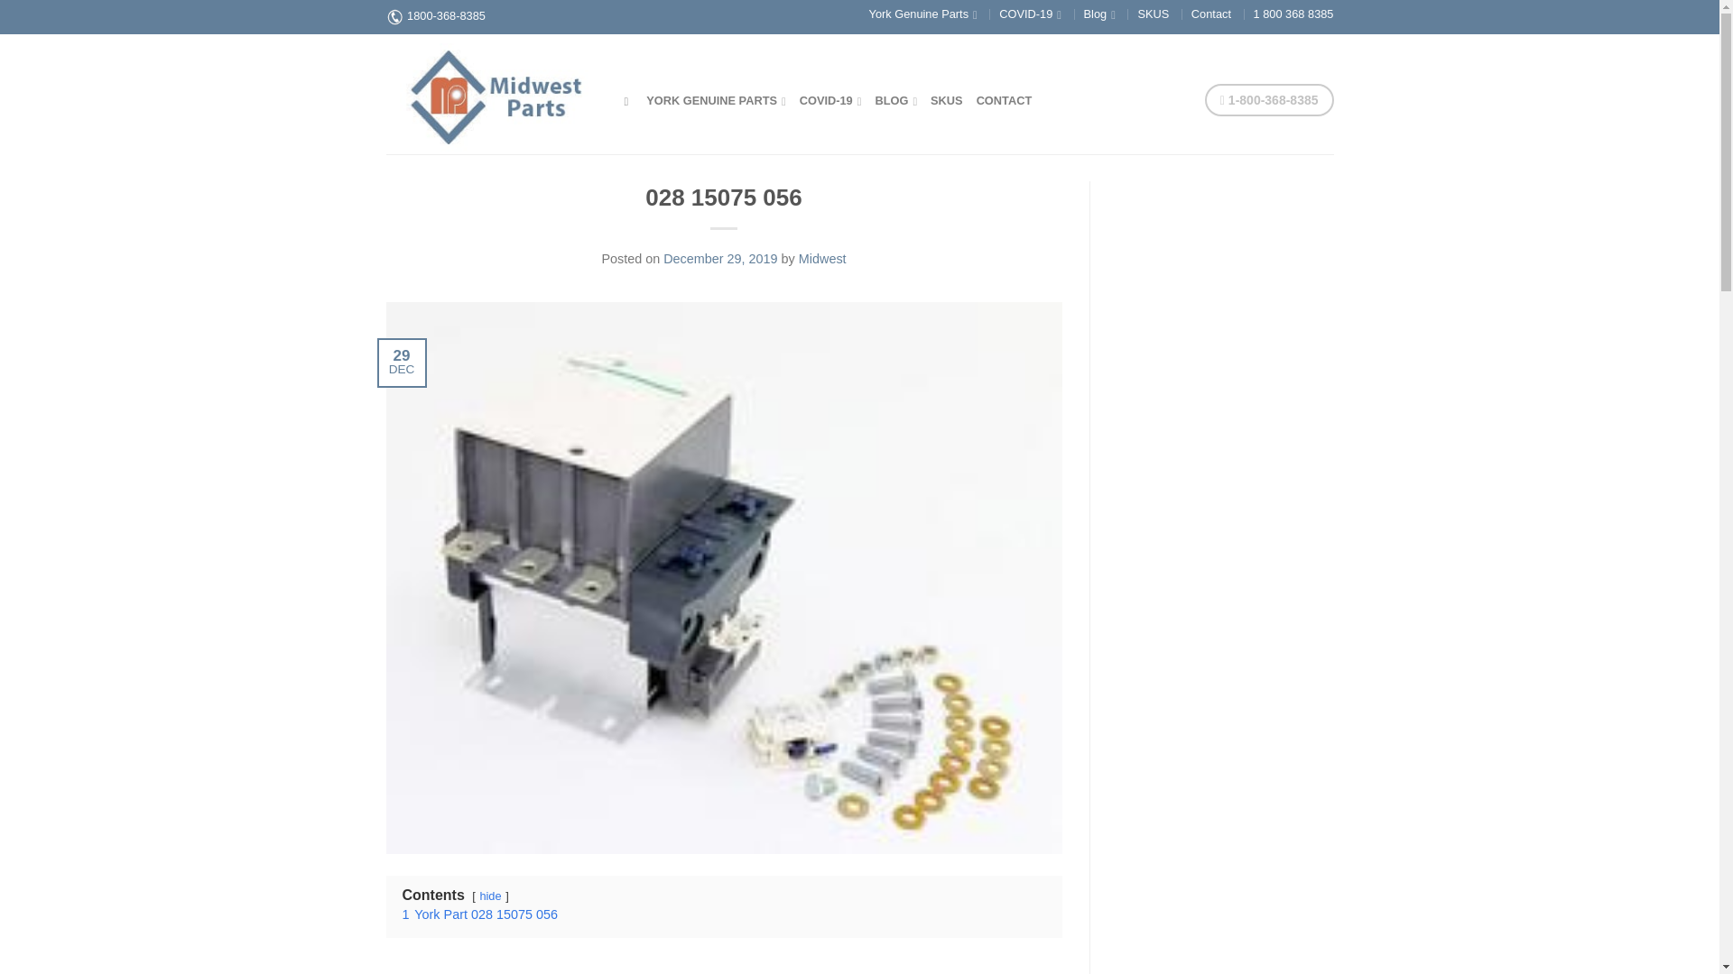 Image resolution: width=1733 pixels, height=974 pixels. What do you see at coordinates (922, 13) in the screenshot?
I see `York Genuine Parts` at bounding box center [922, 13].